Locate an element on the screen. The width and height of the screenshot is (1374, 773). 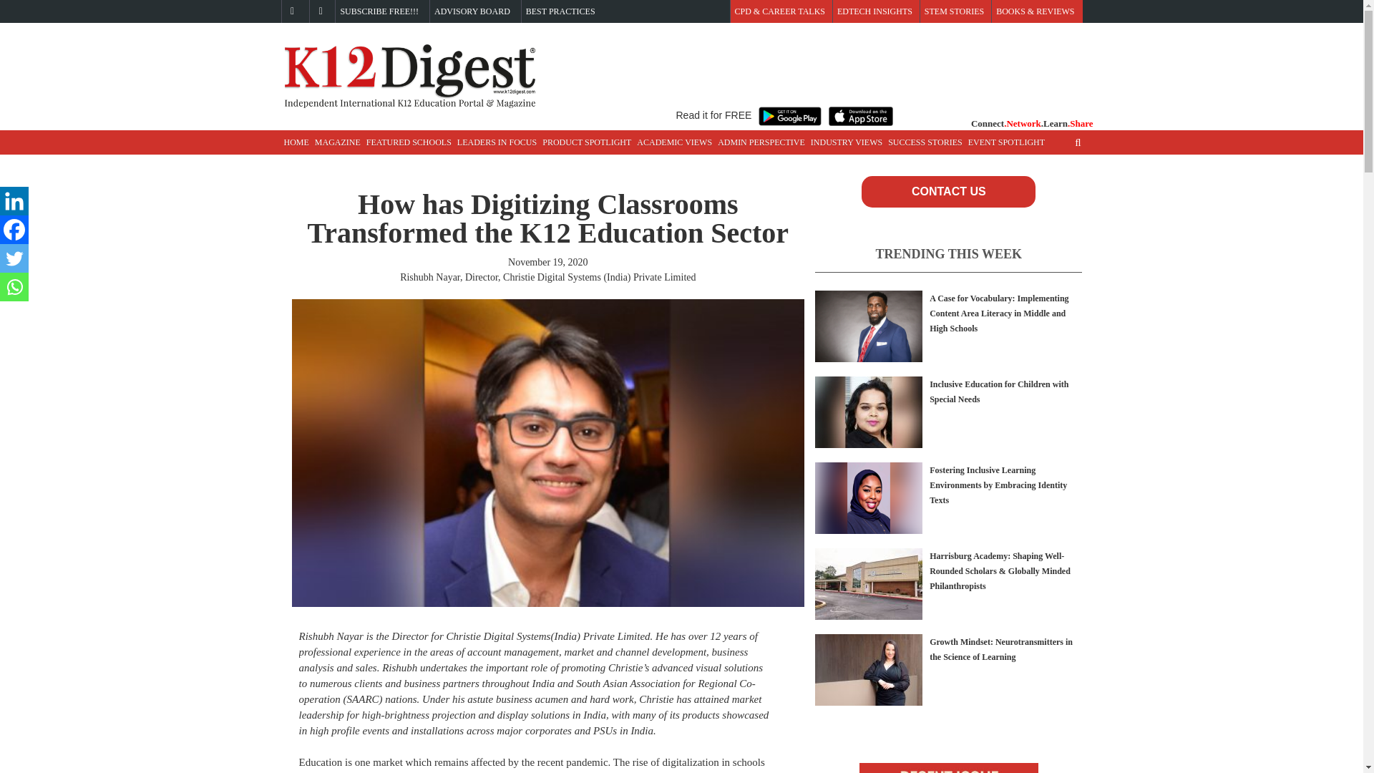
MAGAZINE is located at coordinates (338, 142).